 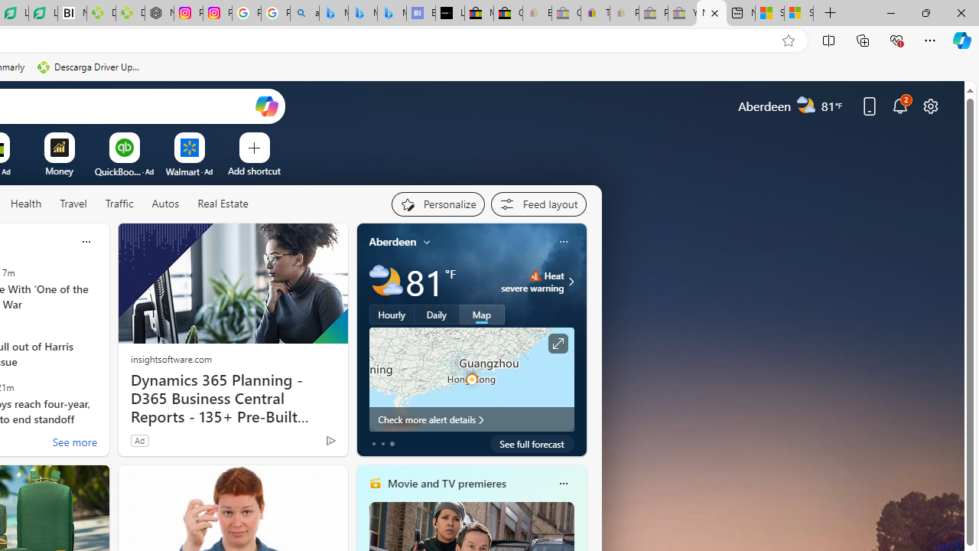 I want to click on Descarga Driver Updater, so click(x=130, y=14).